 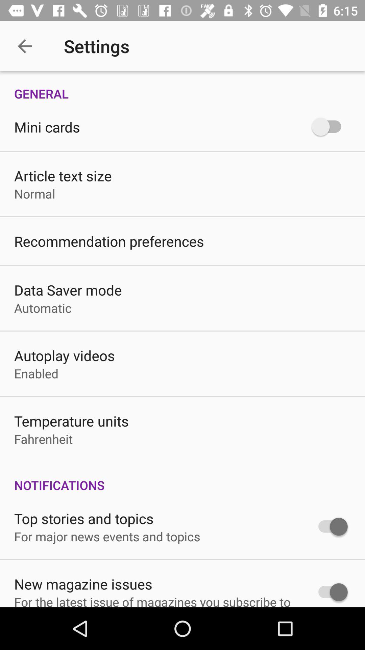 What do you see at coordinates (68, 290) in the screenshot?
I see `press item below the recommendation preferences icon` at bounding box center [68, 290].